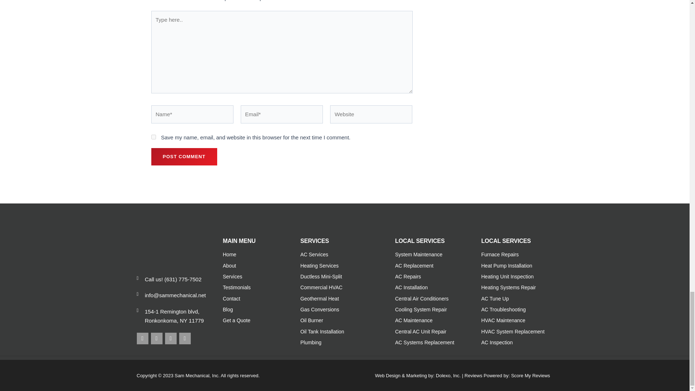  I want to click on yes, so click(153, 137).